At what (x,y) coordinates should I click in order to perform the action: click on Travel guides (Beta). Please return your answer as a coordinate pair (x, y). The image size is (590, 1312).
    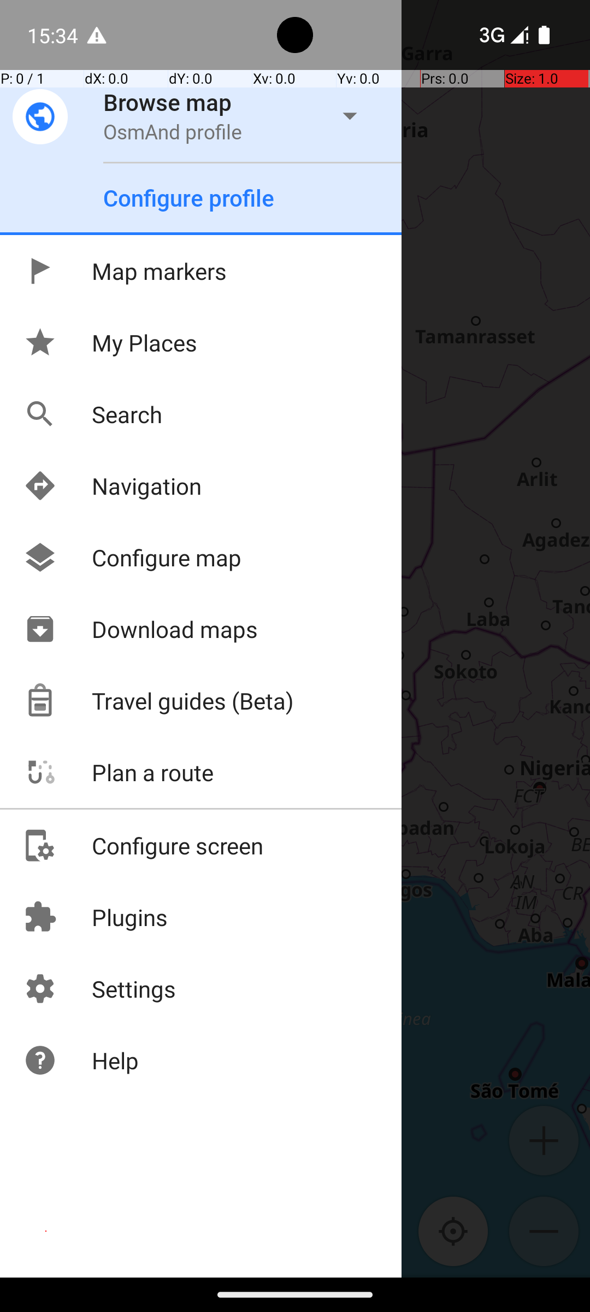
    Looking at the image, I should click on (158, 701).